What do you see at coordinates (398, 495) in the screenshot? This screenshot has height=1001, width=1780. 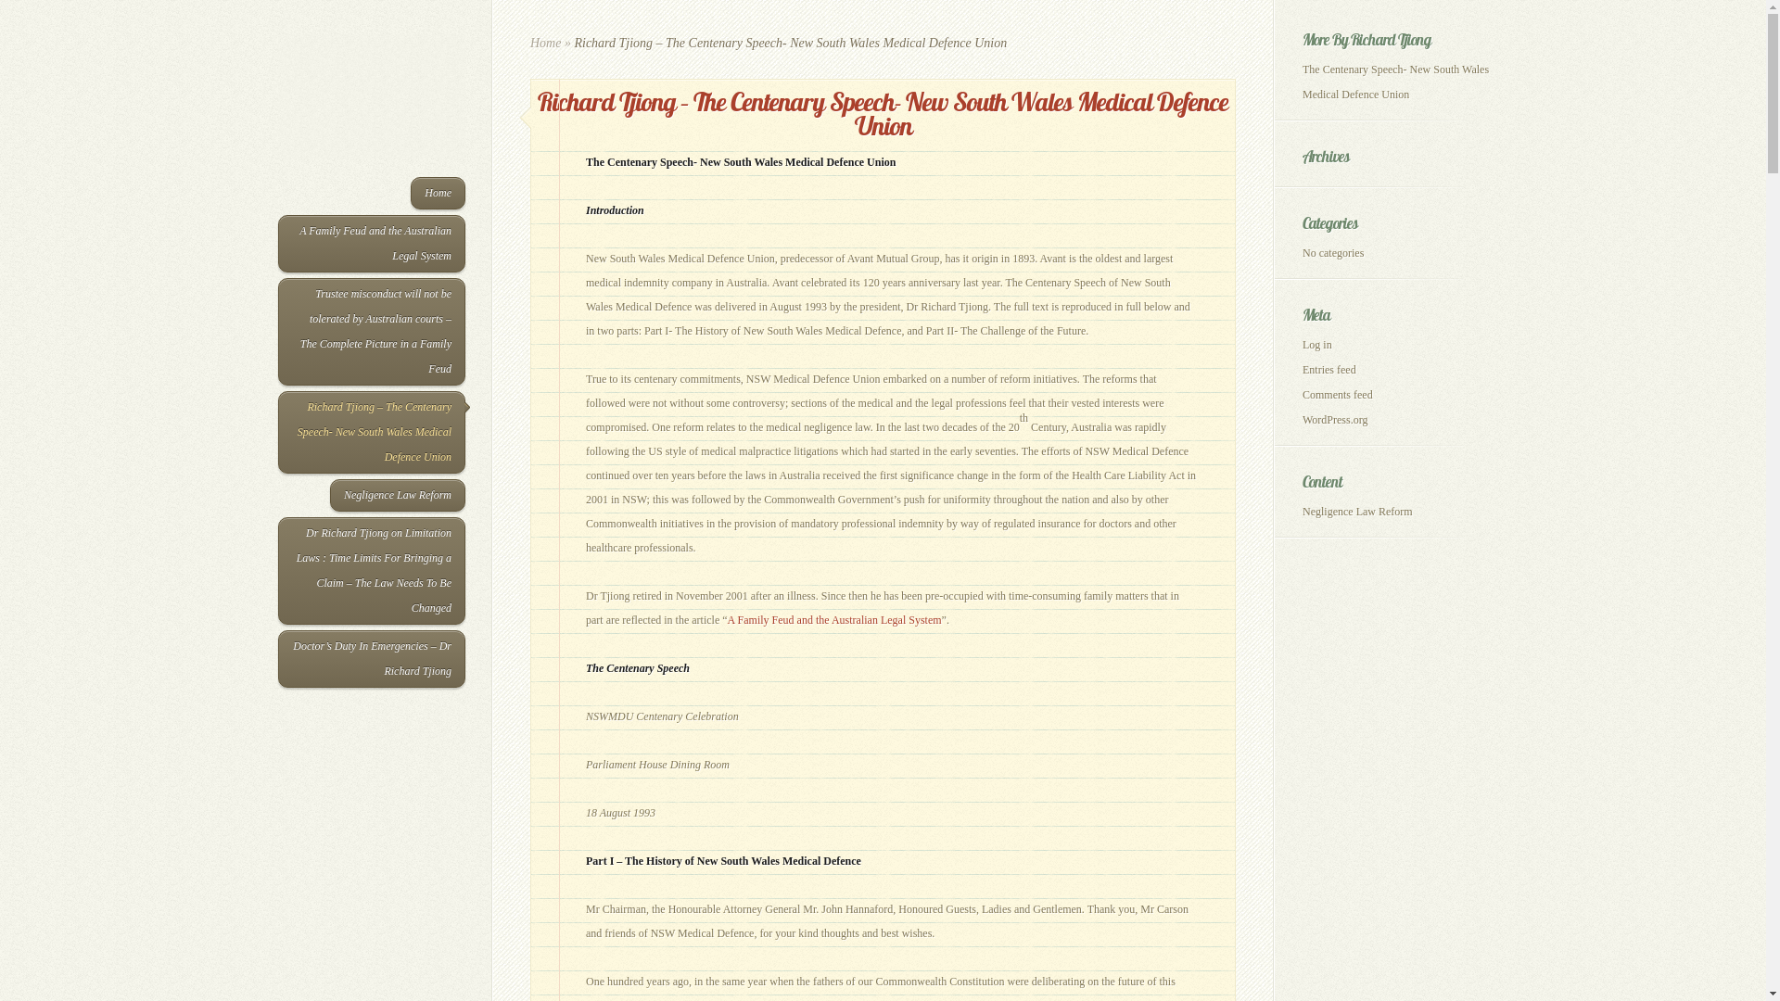 I see `Negligence Law Reform` at bounding box center [398, 495].